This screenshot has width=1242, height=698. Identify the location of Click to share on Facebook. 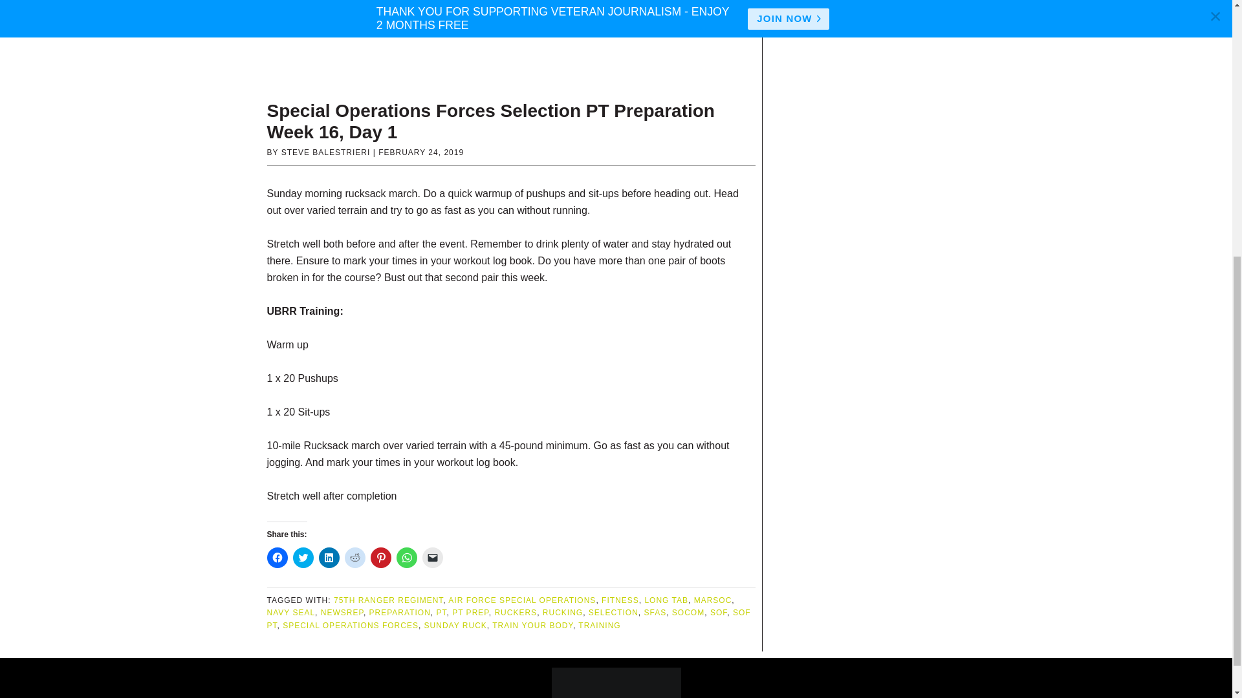
(277, 557).